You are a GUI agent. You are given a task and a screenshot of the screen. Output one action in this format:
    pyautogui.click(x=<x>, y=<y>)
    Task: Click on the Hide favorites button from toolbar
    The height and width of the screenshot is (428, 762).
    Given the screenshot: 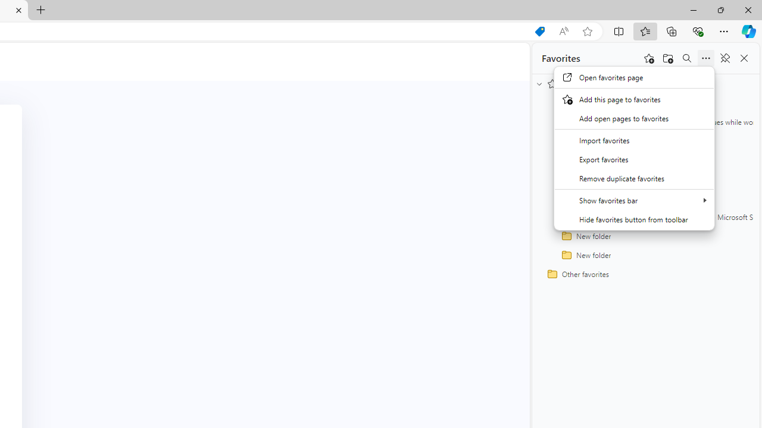 What is the action you would take?
    pyautogui.click(x=634, y=219)
    